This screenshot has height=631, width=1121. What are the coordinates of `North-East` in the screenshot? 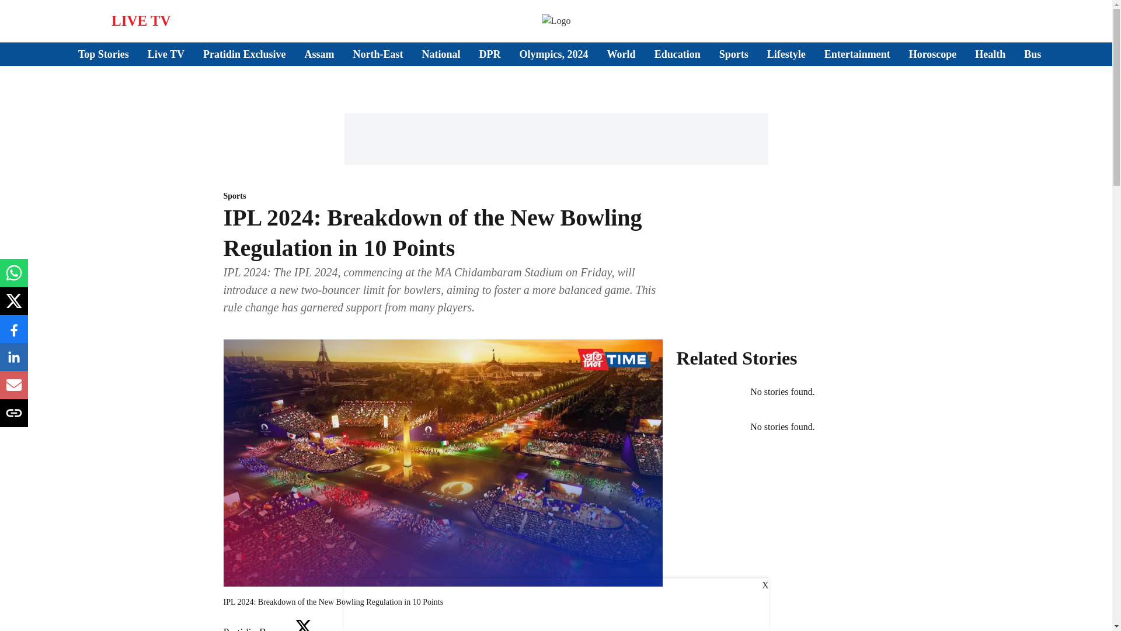 It's located at (378, 54).